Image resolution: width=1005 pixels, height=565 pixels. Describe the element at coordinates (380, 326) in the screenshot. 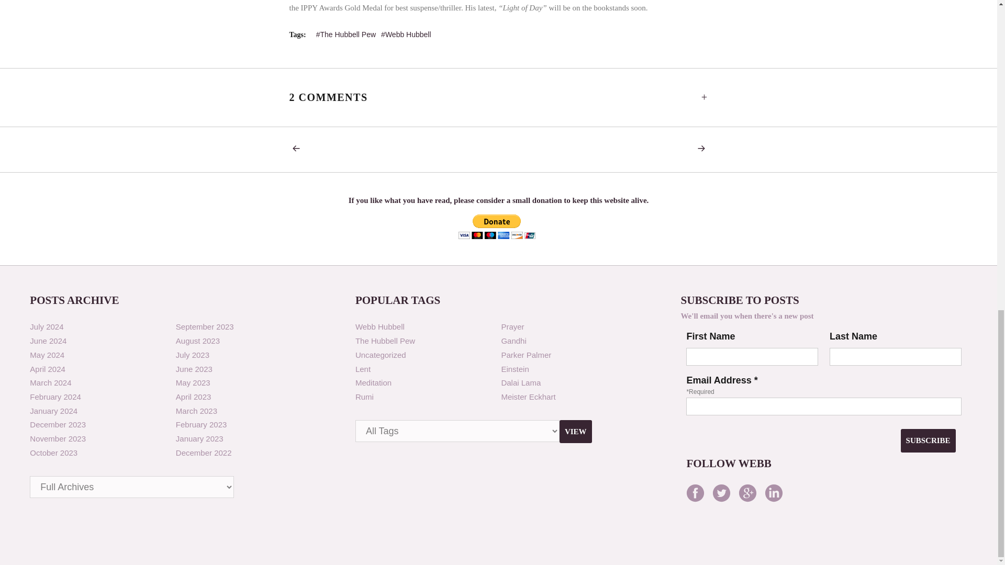

I see `Webb Hubbell Tag` at that location.